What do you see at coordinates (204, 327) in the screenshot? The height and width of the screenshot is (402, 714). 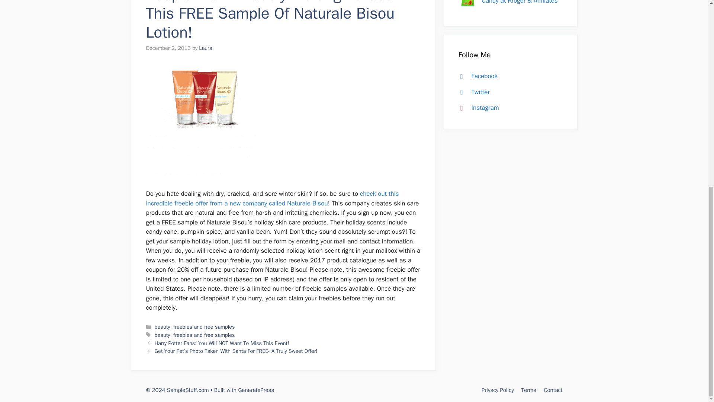 I see `freebies and free samples` at bounding box center [204, 327].